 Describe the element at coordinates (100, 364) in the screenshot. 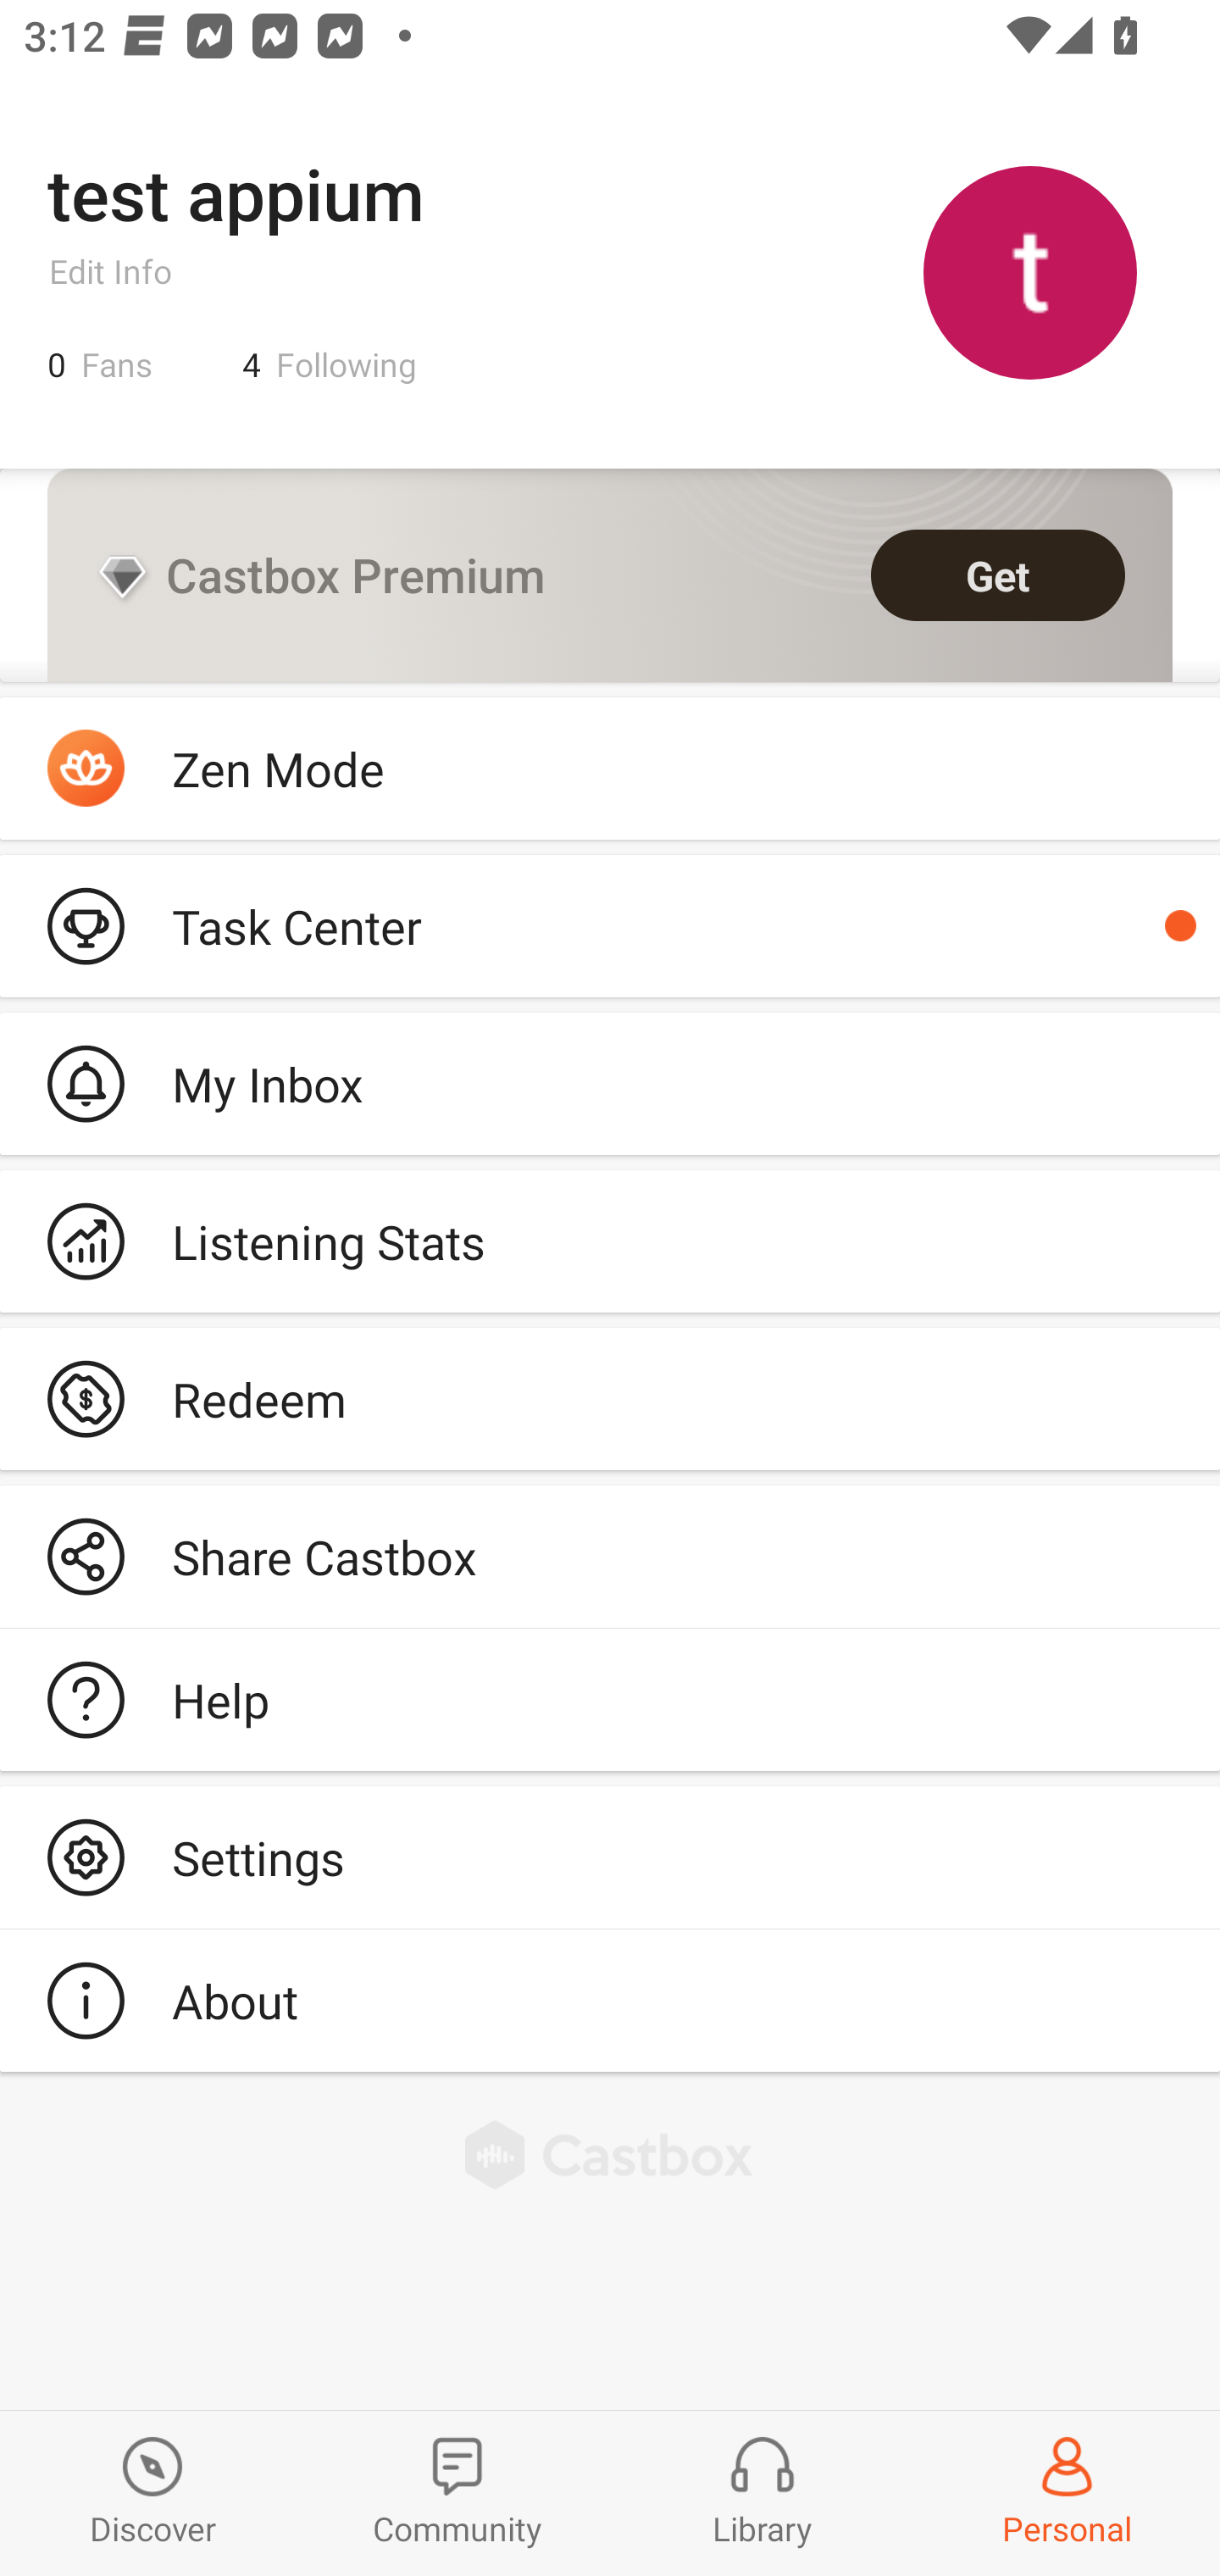

I see `0 Fans` at that location.